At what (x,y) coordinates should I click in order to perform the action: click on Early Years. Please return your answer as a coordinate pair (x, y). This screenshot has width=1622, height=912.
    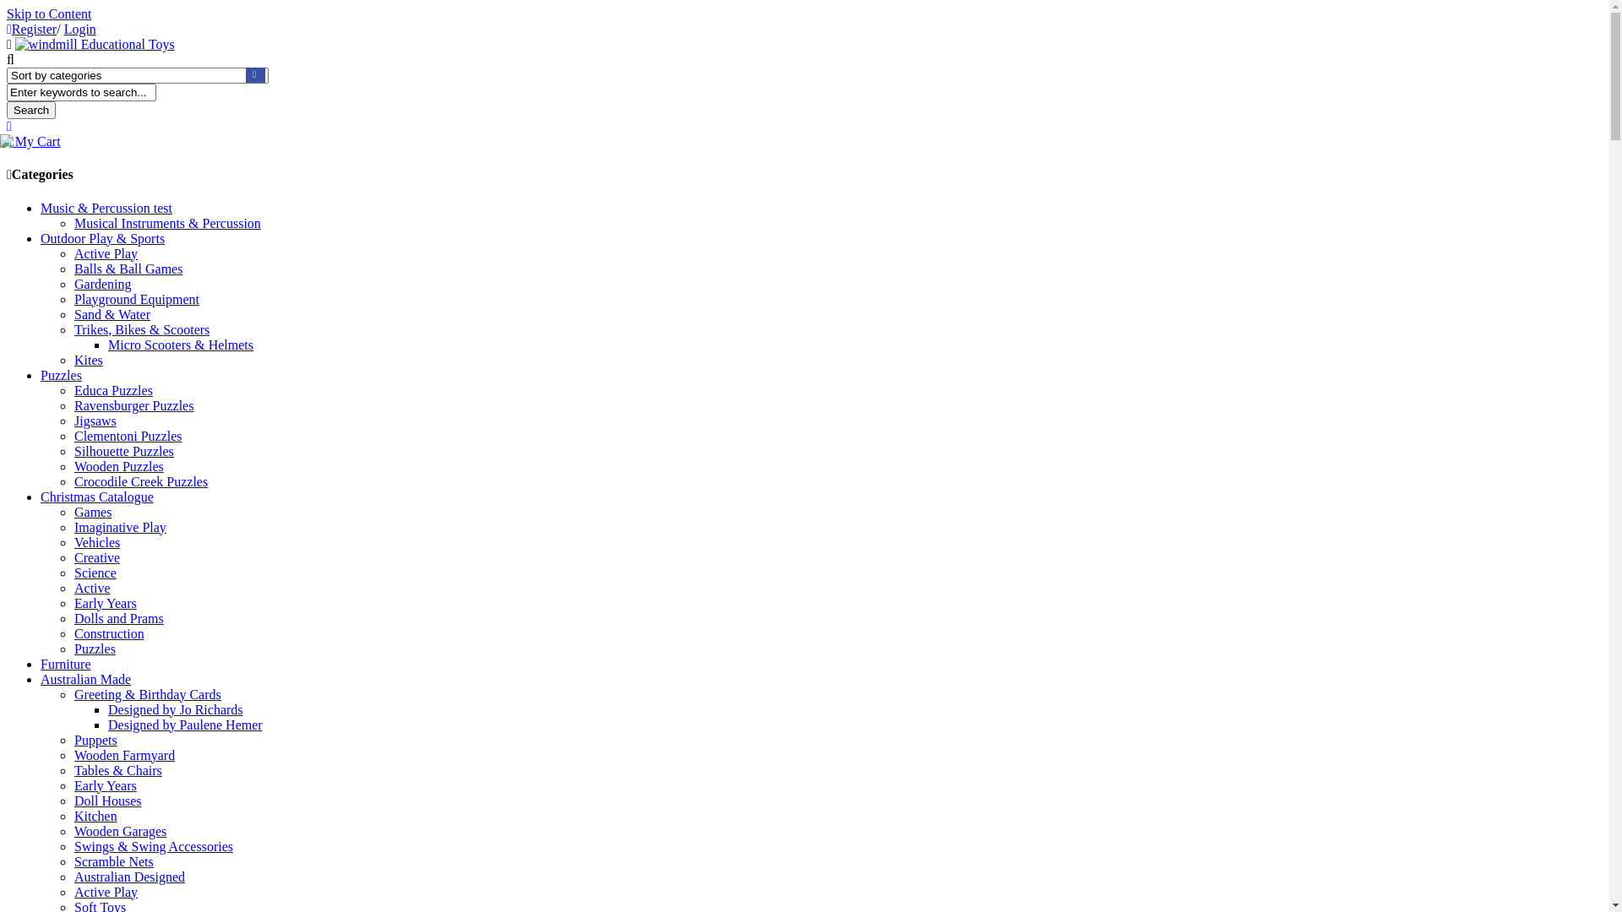
    Looking at the image, I should click on (106, 603).